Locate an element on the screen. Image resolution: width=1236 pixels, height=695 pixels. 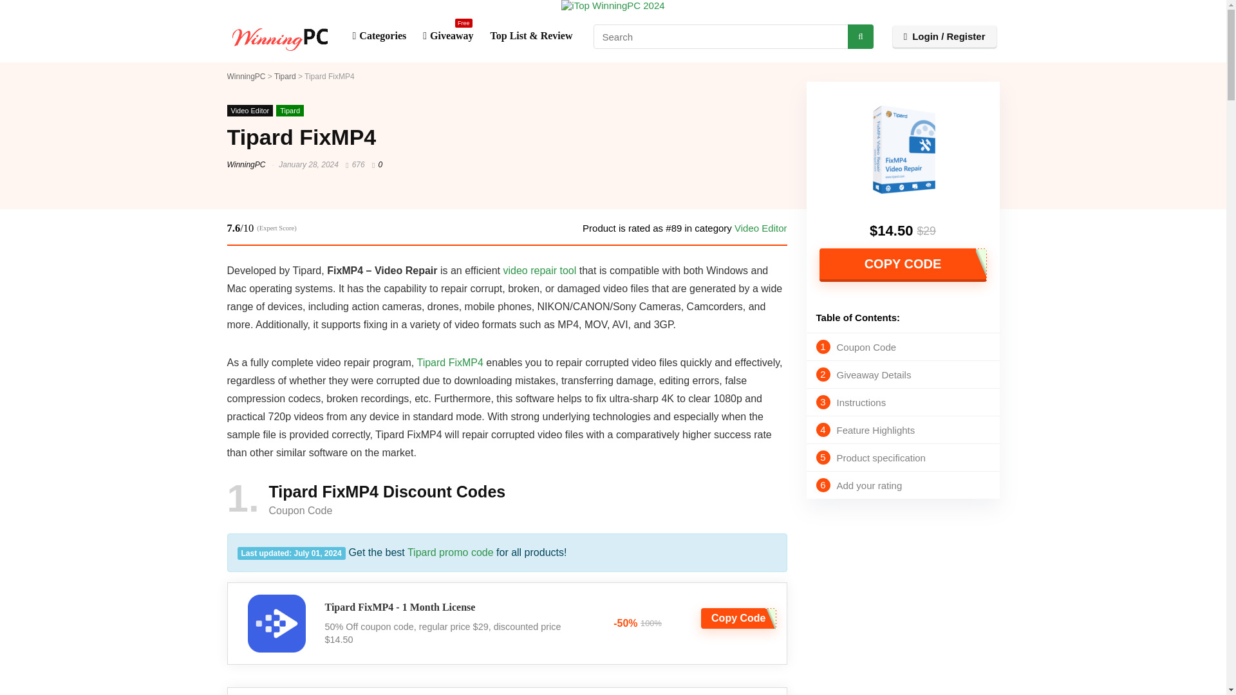
Software Giveaway Everyday is located at coordinates (290, 111).